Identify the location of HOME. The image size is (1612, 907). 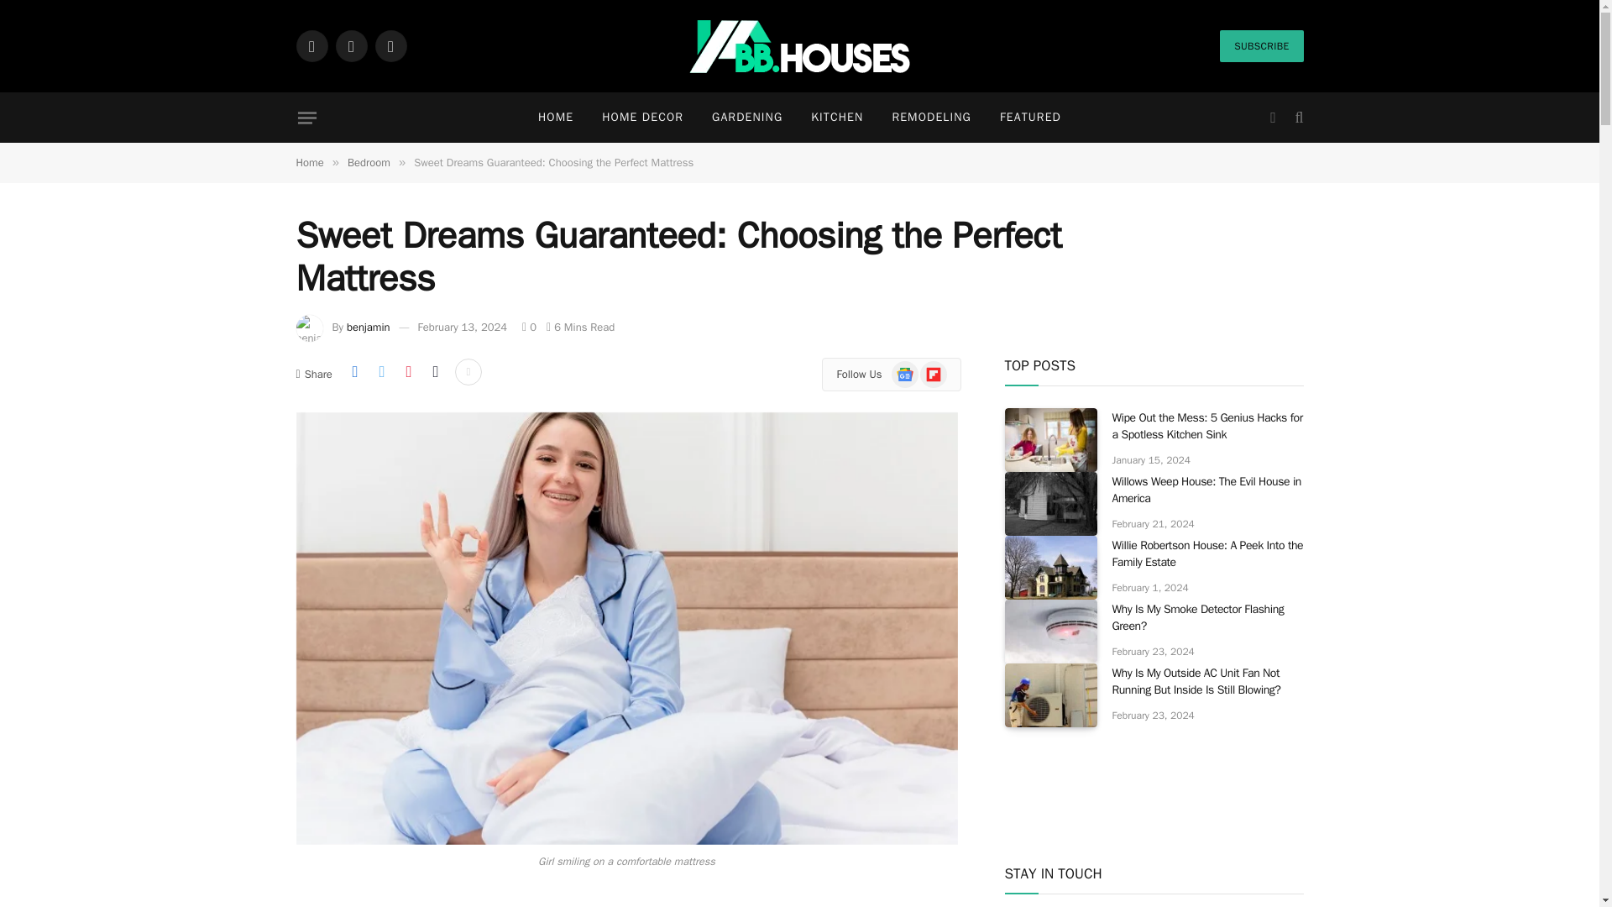
(556, 118).